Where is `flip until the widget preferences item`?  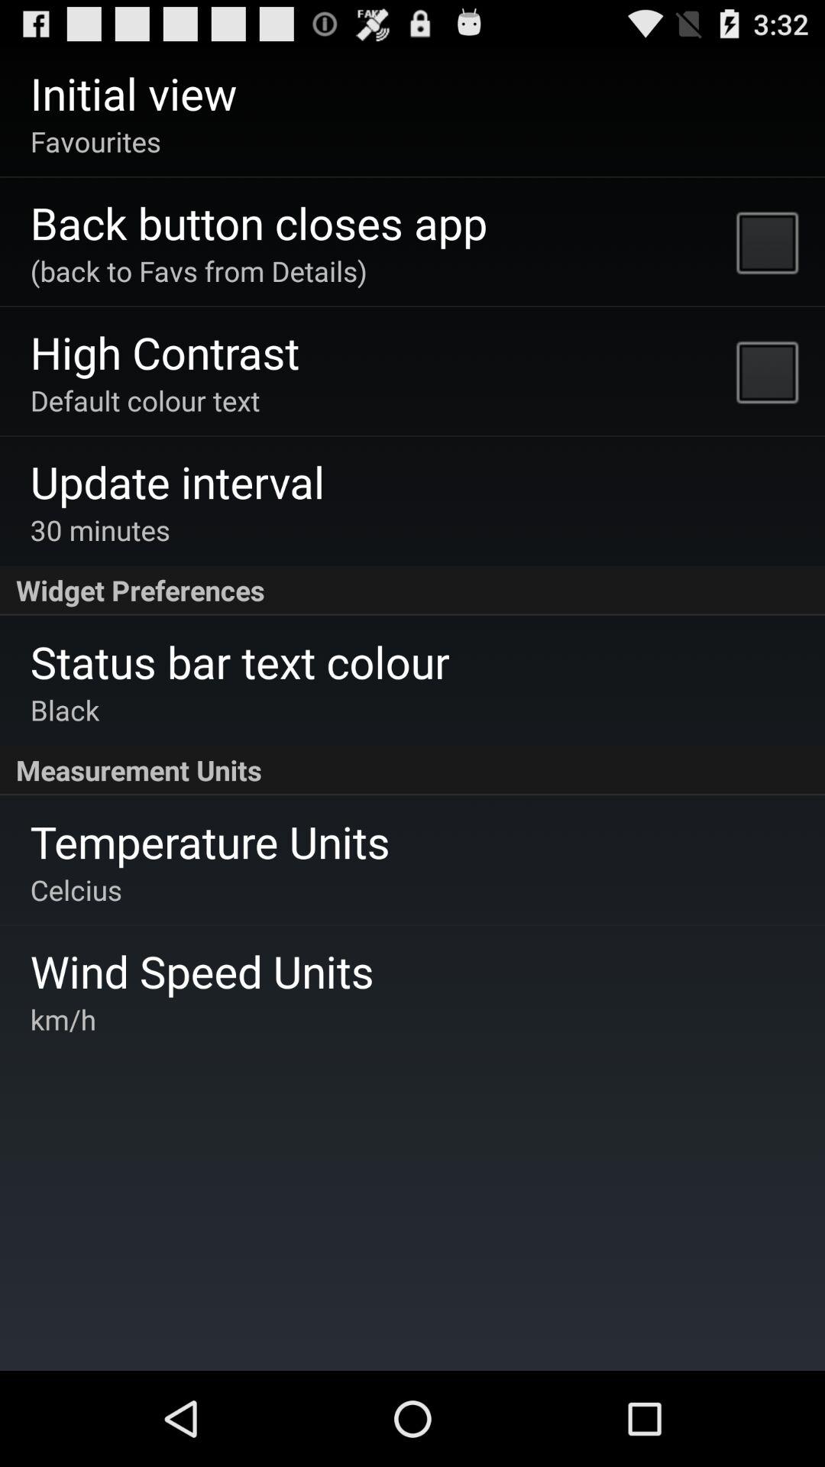
flip until the widget preferences item is located at coordinates (412, 591).